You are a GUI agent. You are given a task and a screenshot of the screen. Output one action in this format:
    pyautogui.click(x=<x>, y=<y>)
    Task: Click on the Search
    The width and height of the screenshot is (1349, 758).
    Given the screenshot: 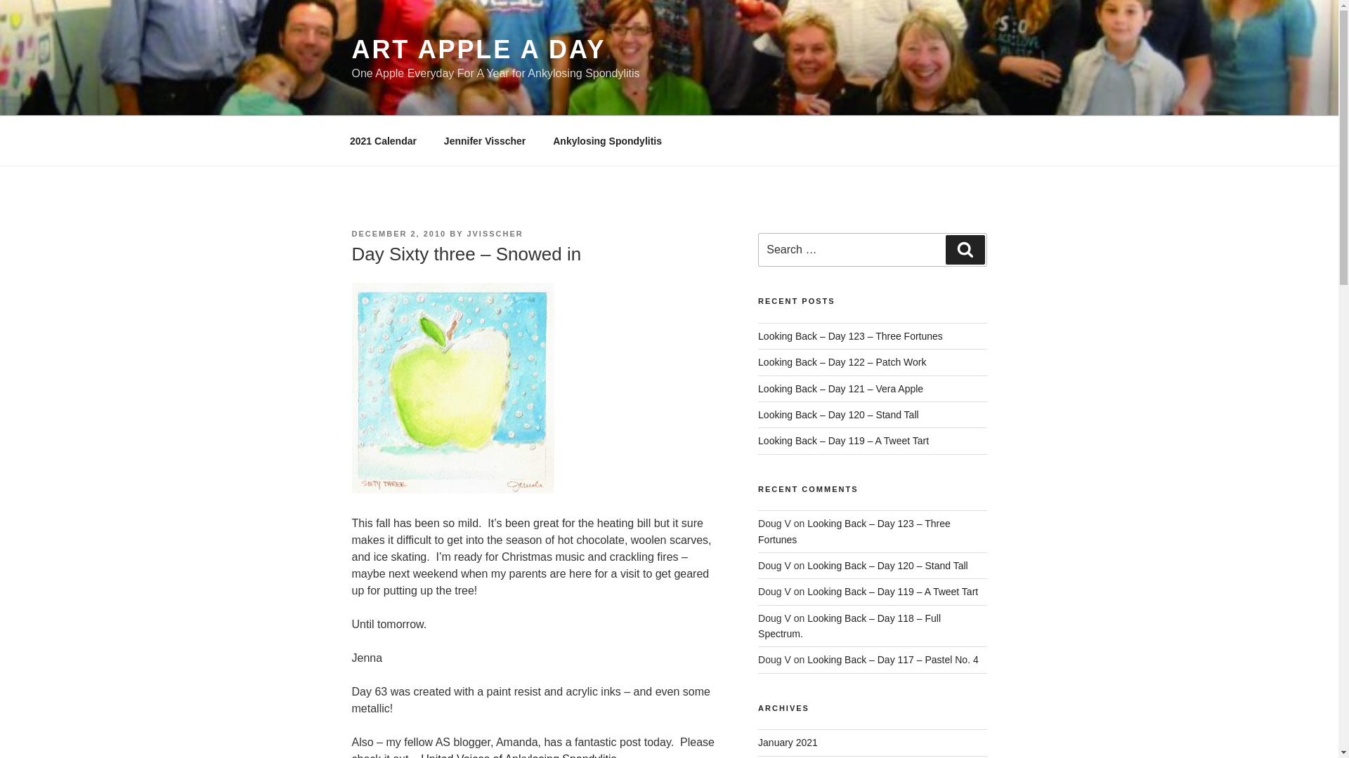 What is the action you would take?
    pyautogui.click(x=965, y=249)
    